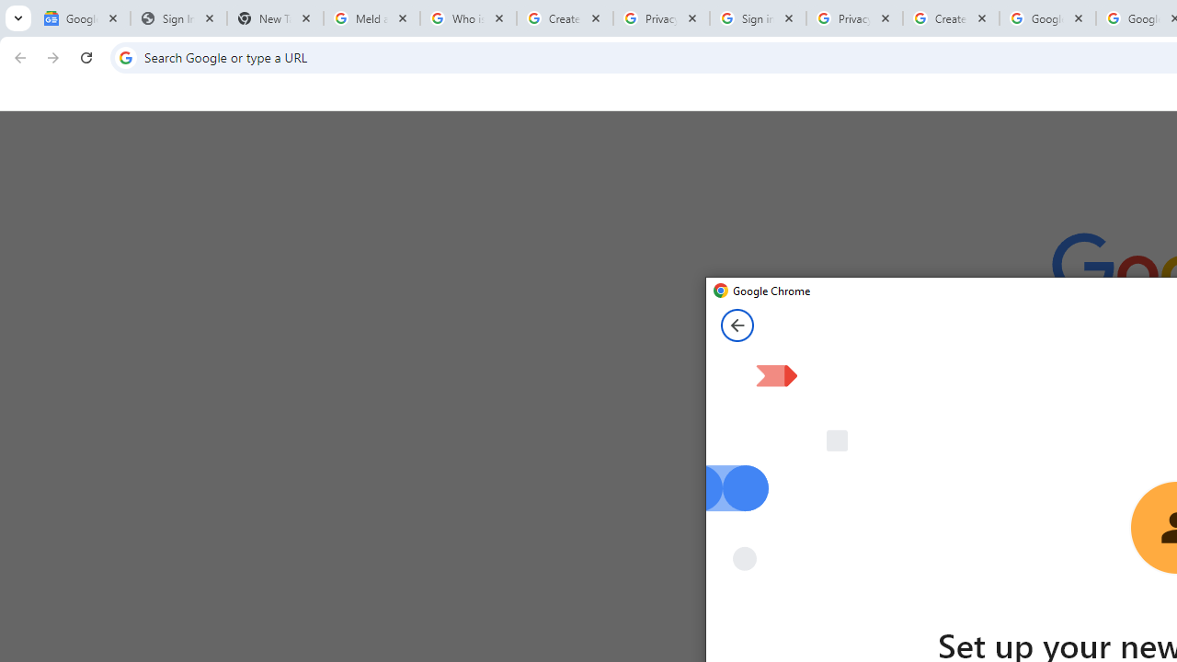 This screenshot has width=1177, height=662. I want to click on Who is my administrator? - Google Account Help, so click(468, 18).